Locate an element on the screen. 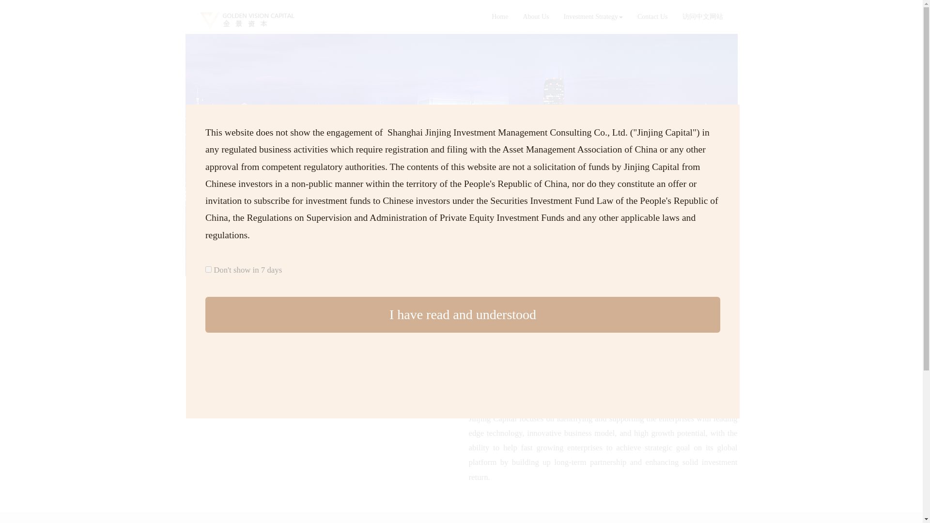 The height and width of the screenshot is (523, 930). Investment Strategy is located at coordinates (593, 16).